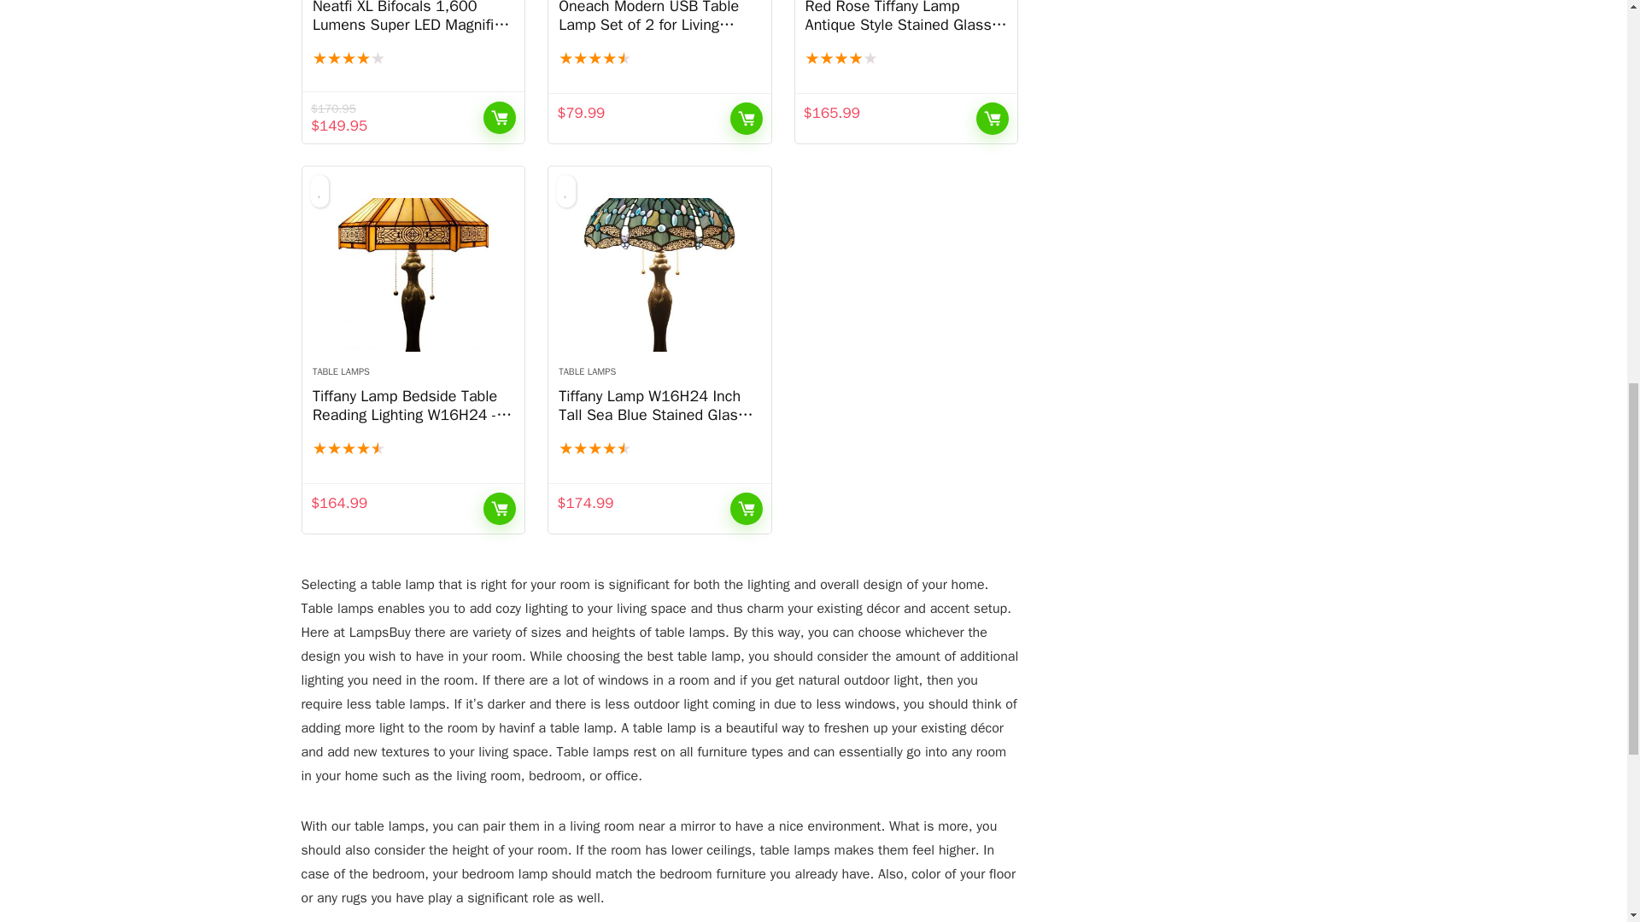 The height and width of the screenshot is (922, 1640). Describe the element at coordinates (659, 59) in the screenshot. I see `Rated 9.5 out of 10` at that location.